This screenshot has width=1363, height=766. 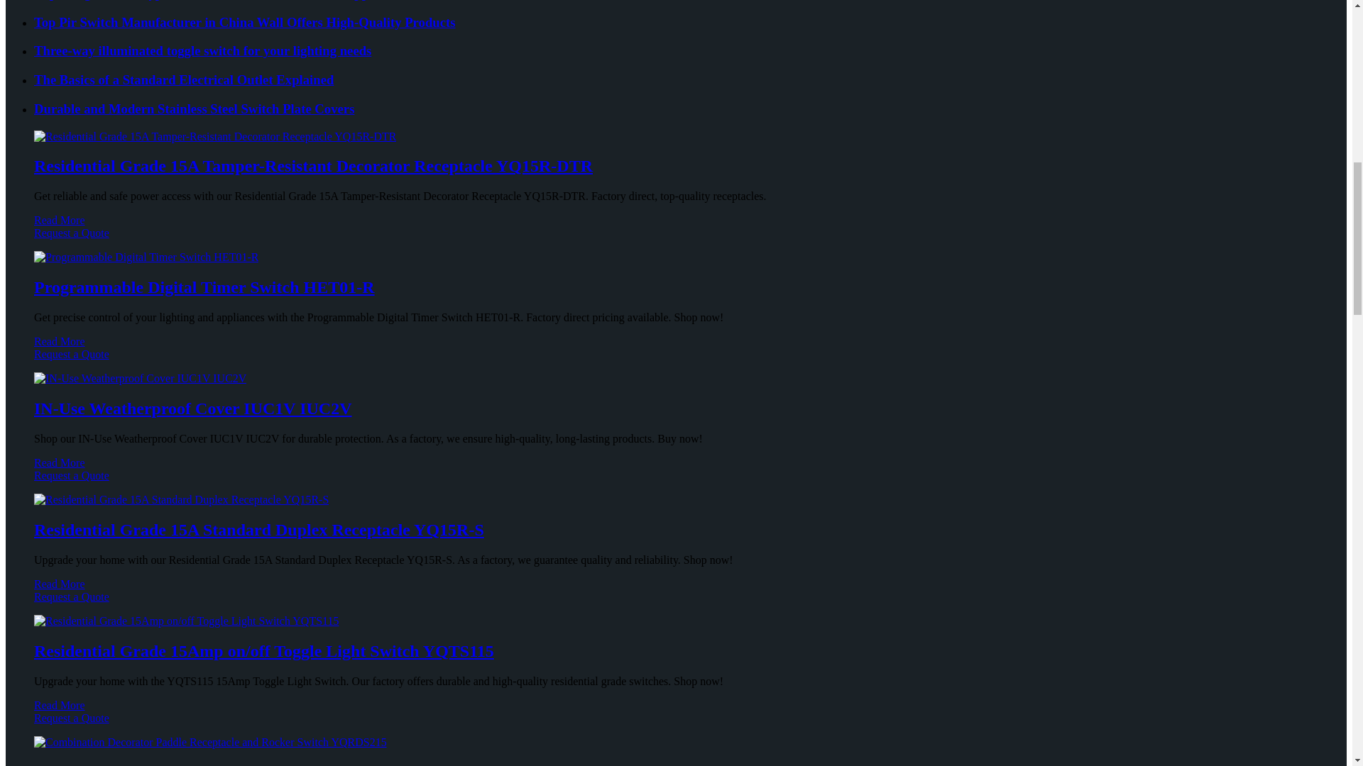 I want to click on Request a Quote, so click(x=676, y=361).